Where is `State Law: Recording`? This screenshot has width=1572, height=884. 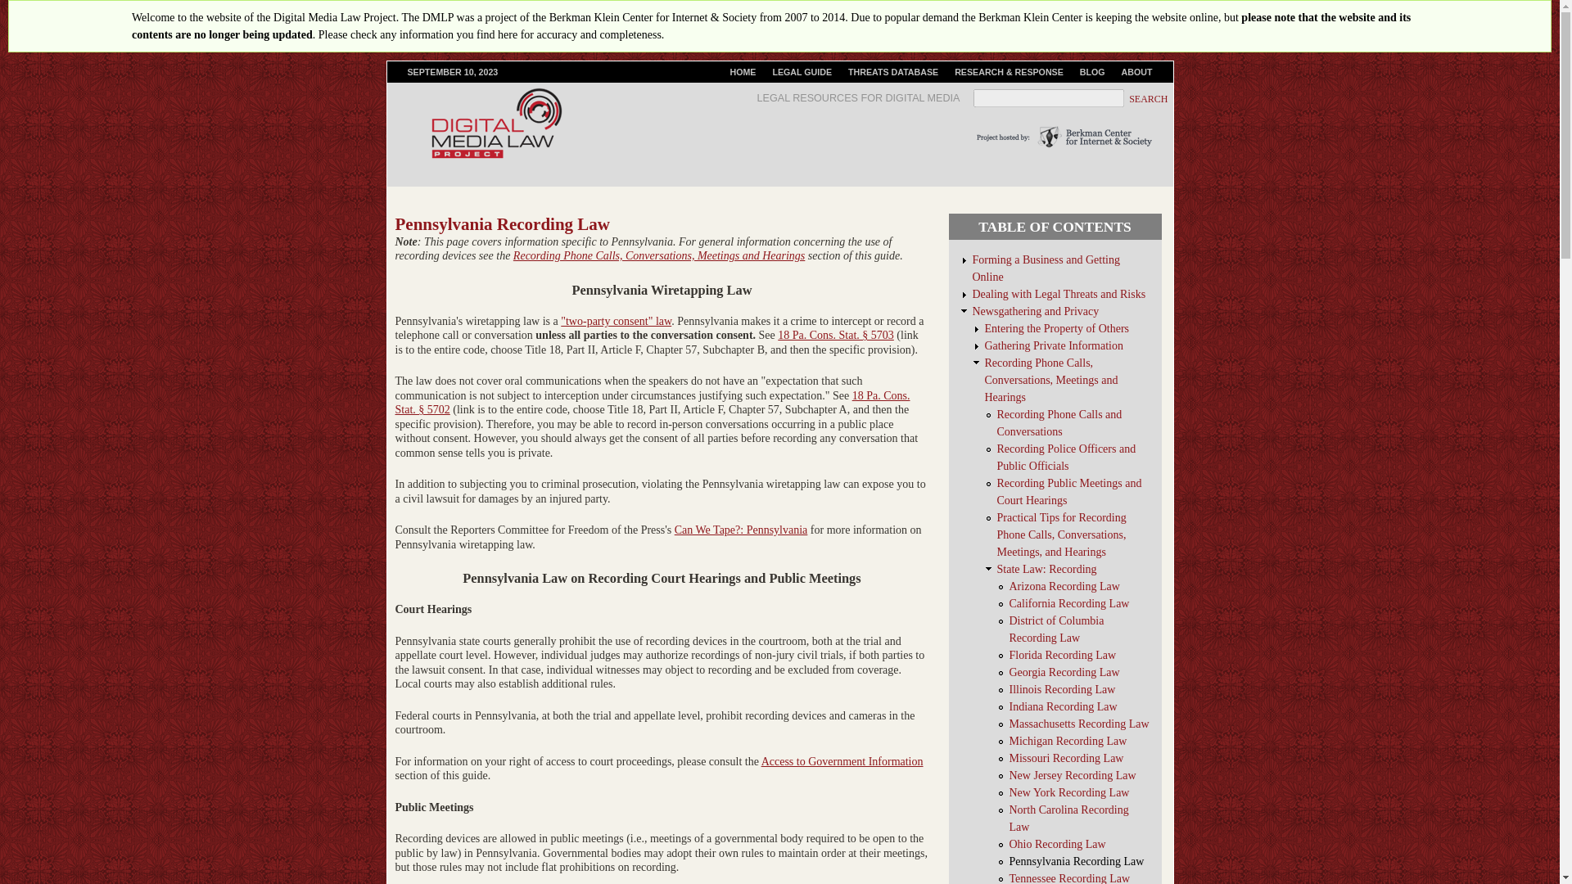 State Law: Recording is located at coordinates (1046, 569).